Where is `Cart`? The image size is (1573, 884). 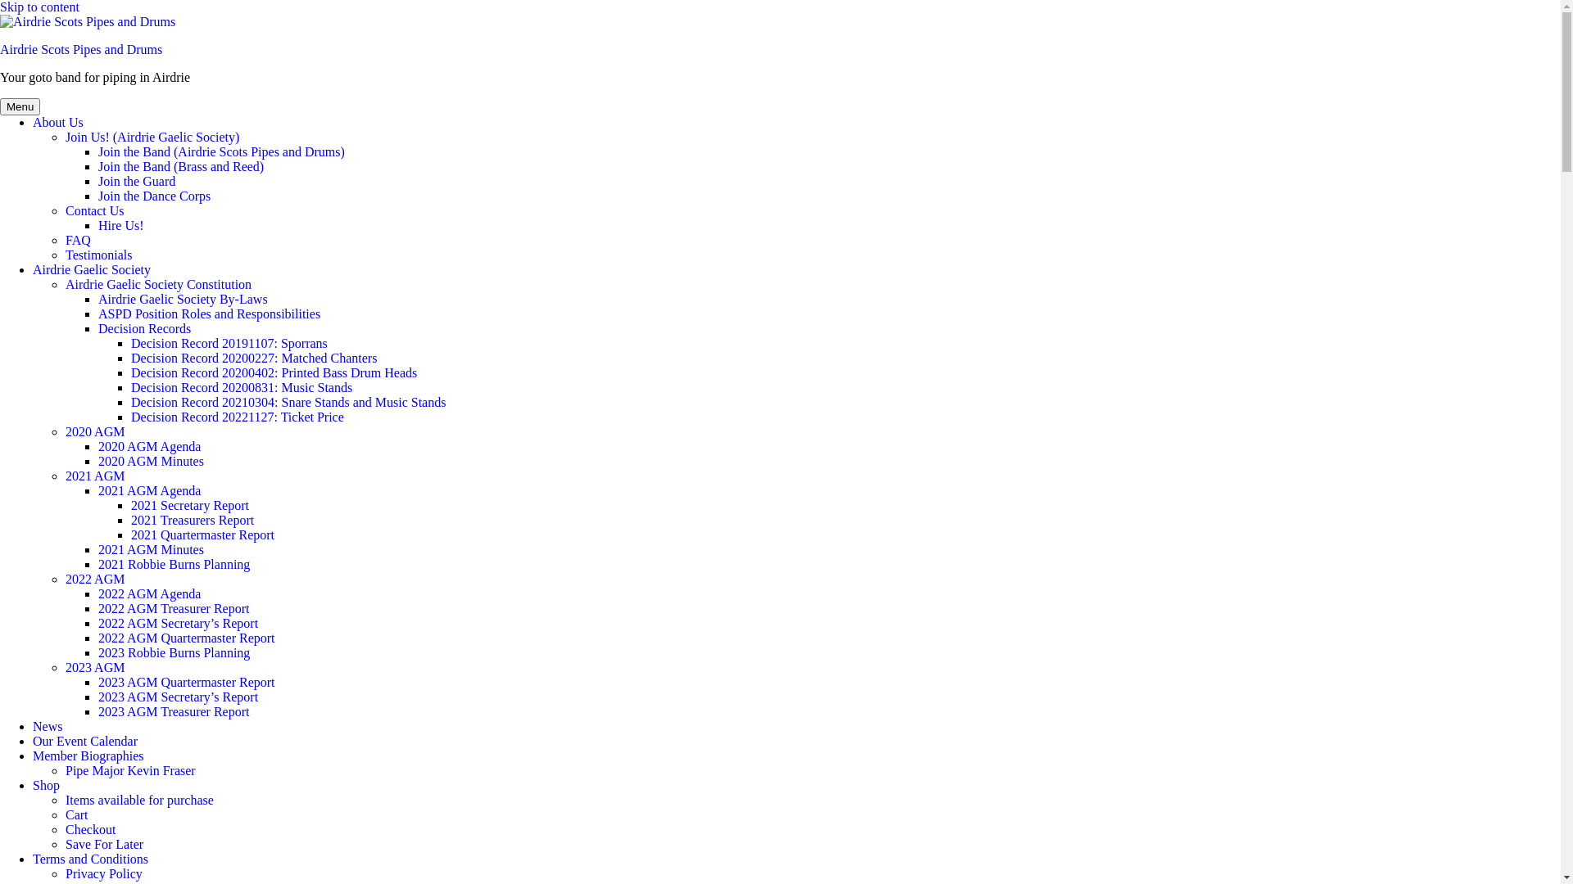 Cart is located at coordinates (77, 815).